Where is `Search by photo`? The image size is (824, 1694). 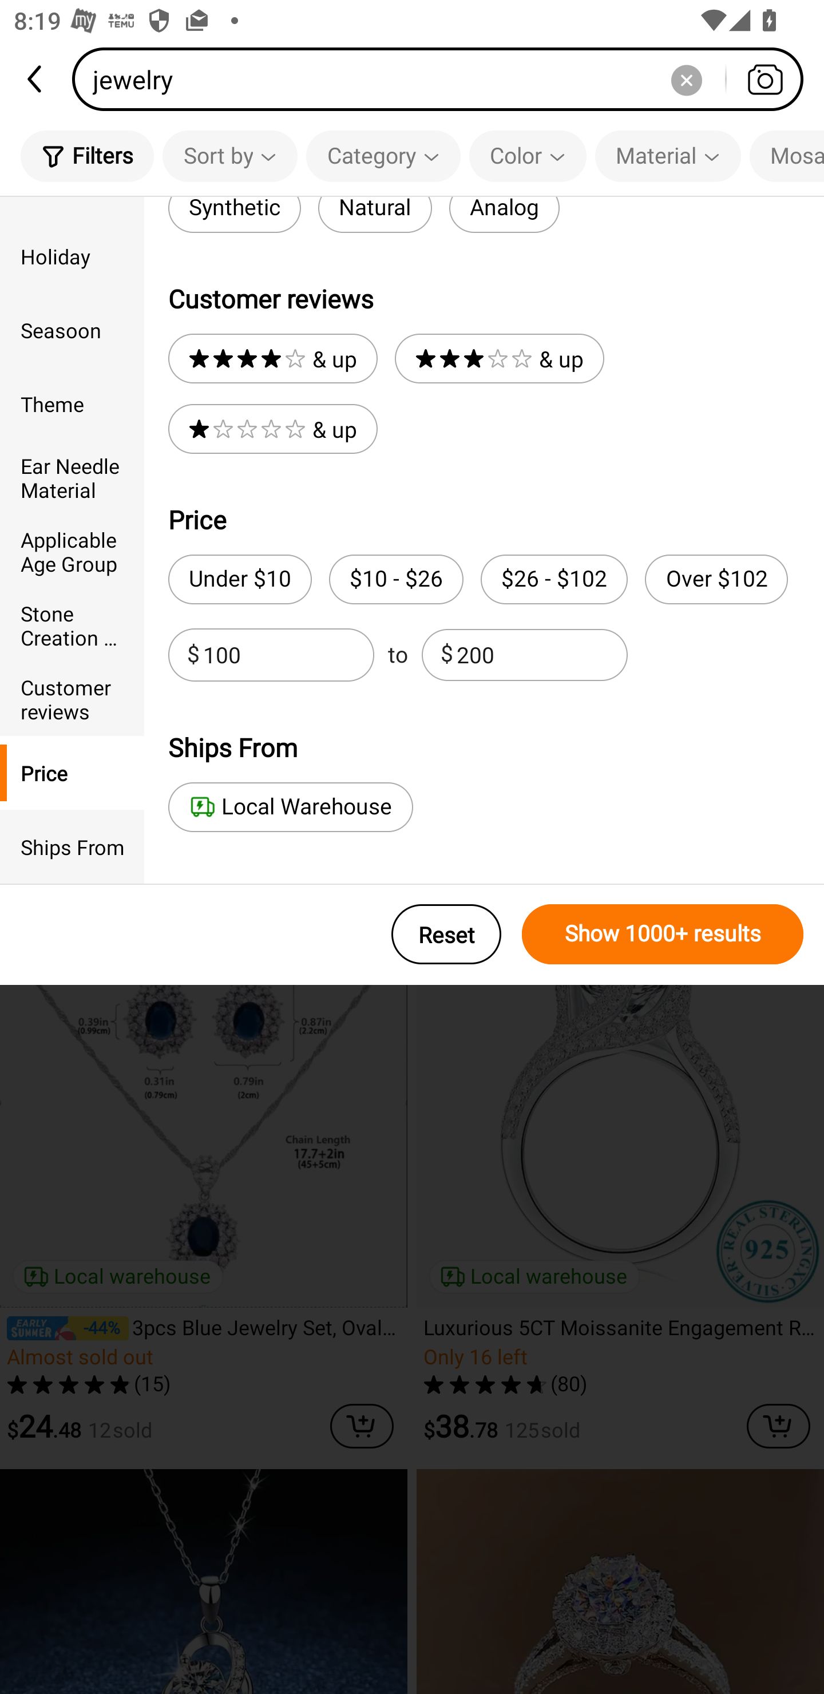 Search by photo is located at coordinates (764, 79).